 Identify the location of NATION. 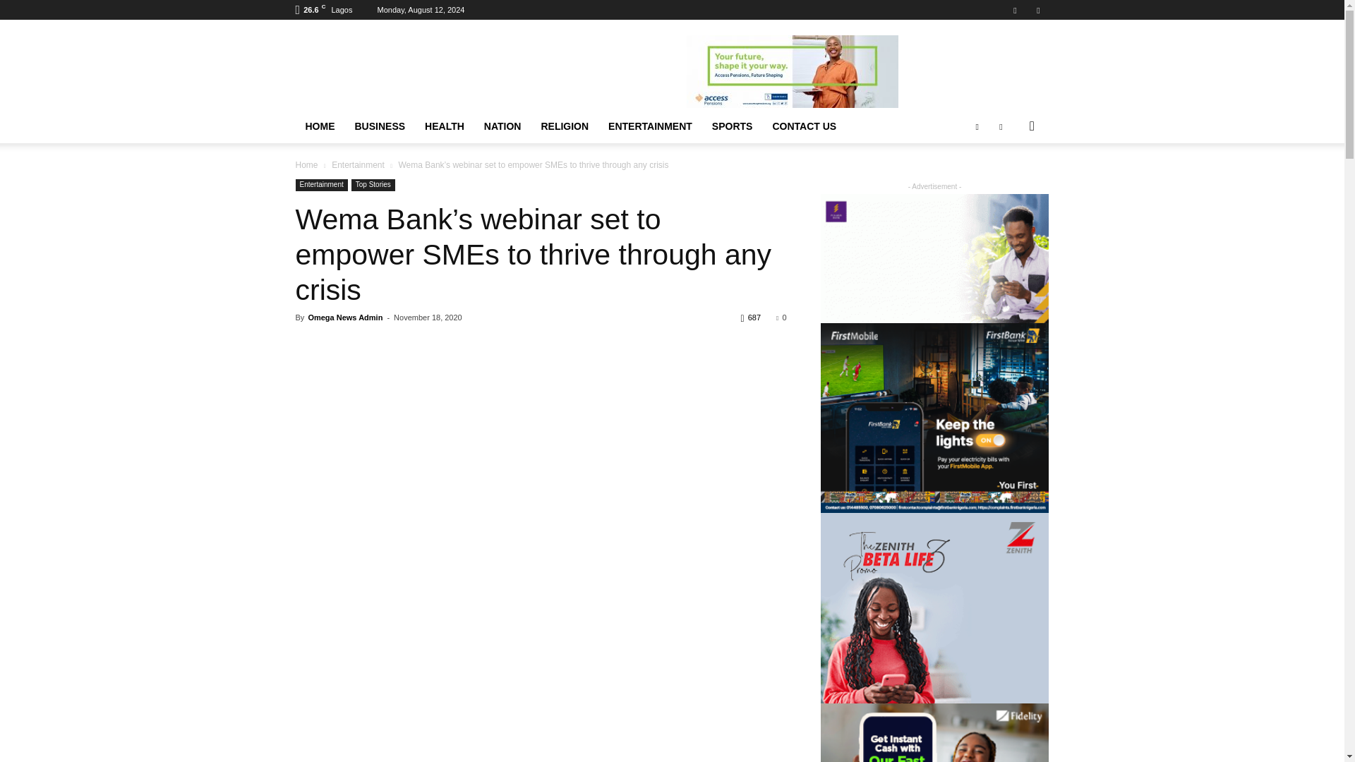
(502, 126).